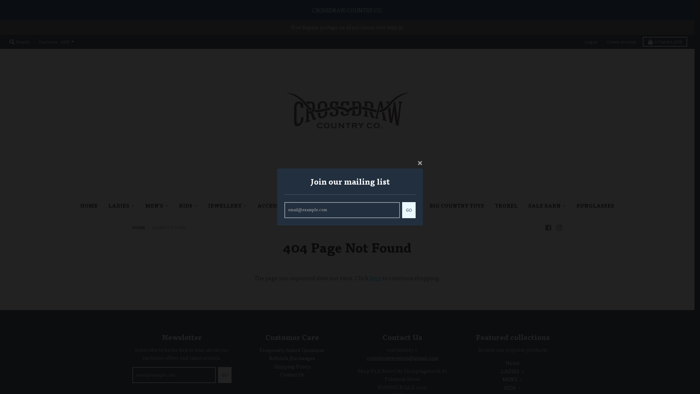 Image resolution: width=700 pixels, height=394 pixels. What do you see at coordinates (621, 42) in the screenshot?
I see `Create account` at bounding box center [621, 42].